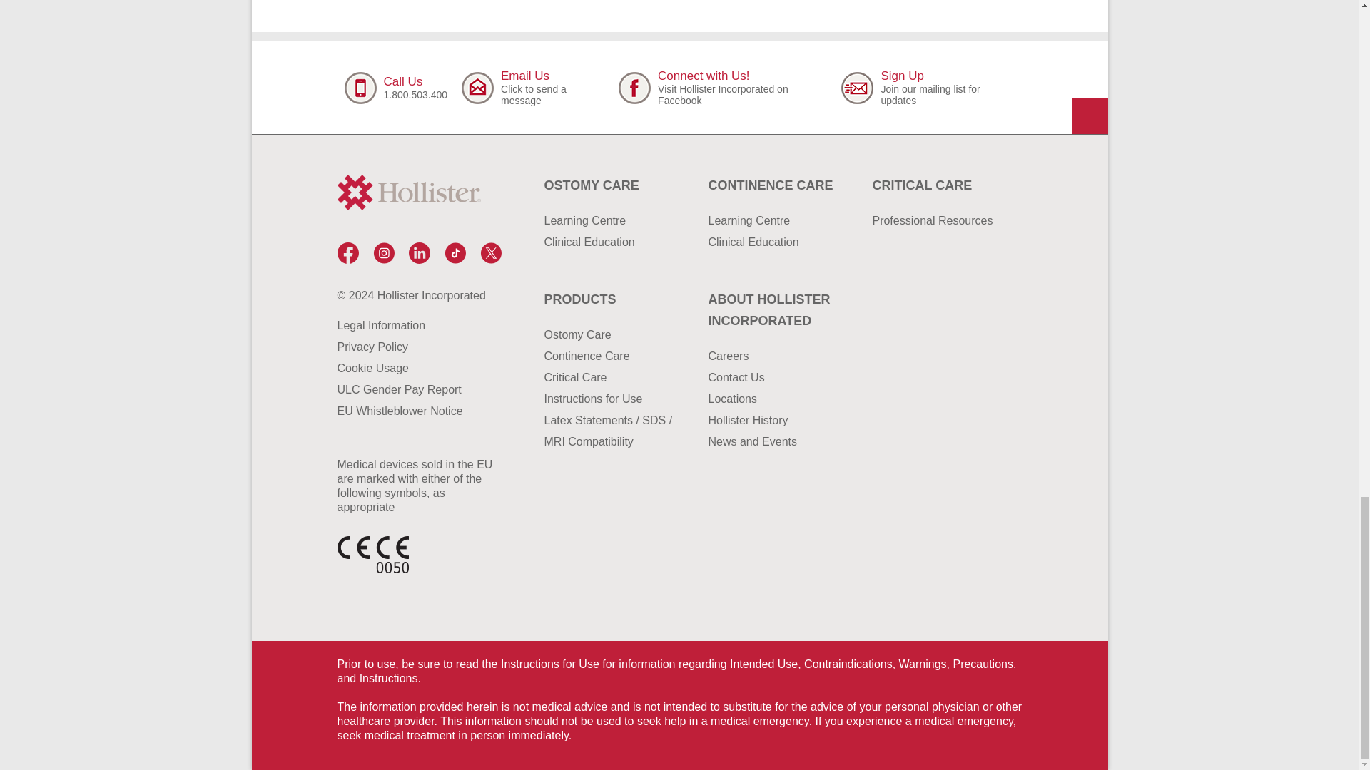 The image size is (1370, 770). What do you see at coordinates (776, 420) in the screenshot?
I see `Hollister History` at bounding box center [776, 420].